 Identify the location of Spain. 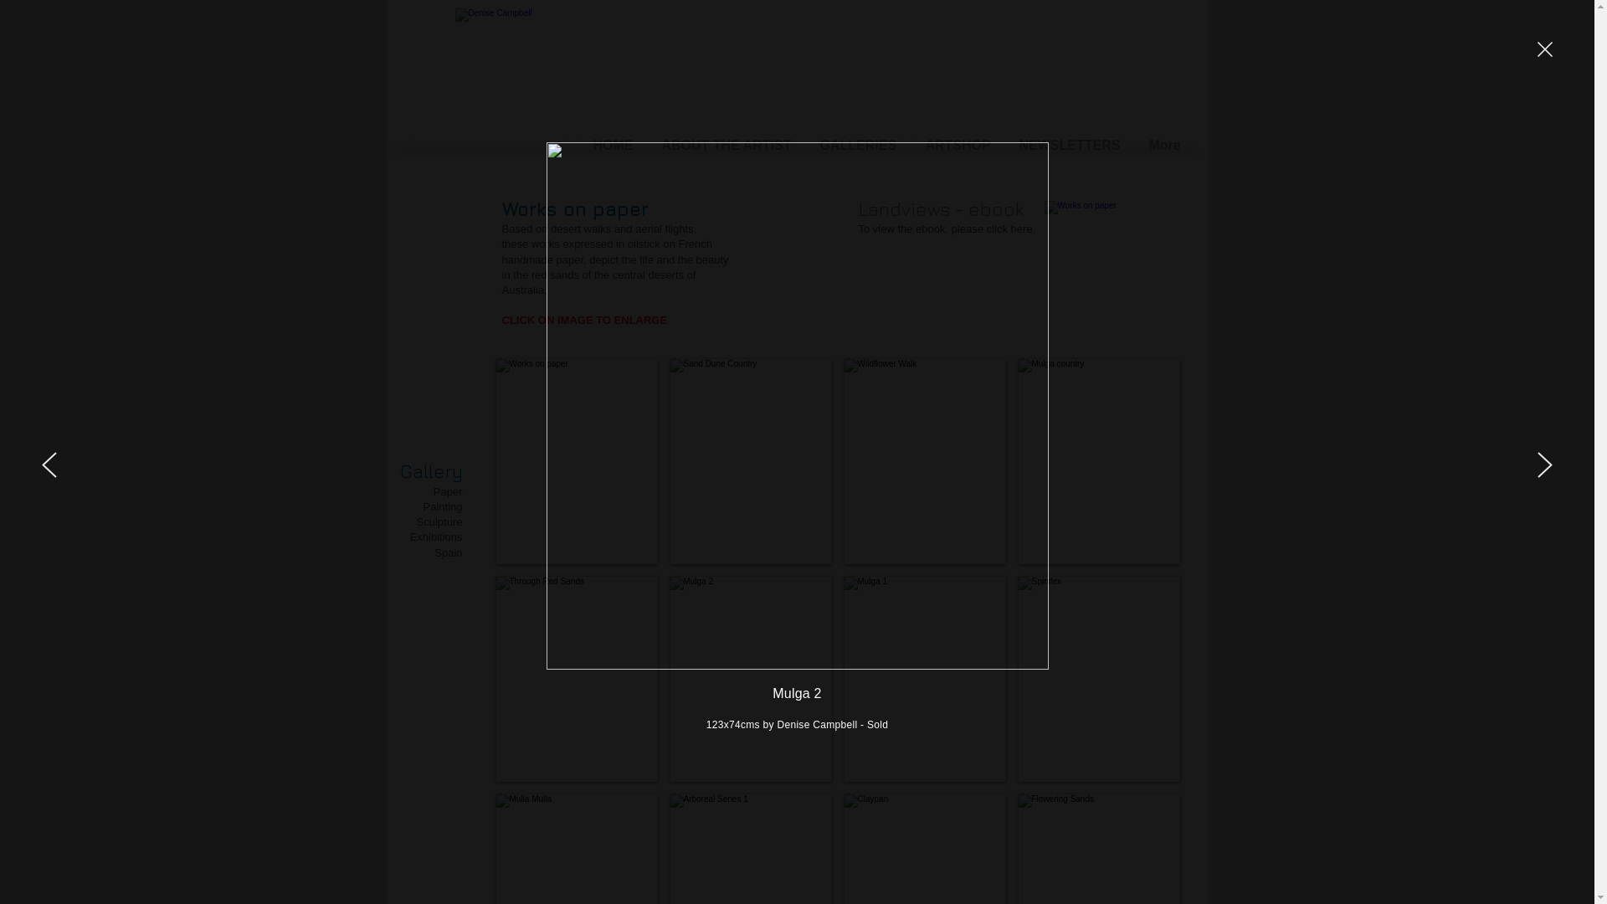
(449, 552).